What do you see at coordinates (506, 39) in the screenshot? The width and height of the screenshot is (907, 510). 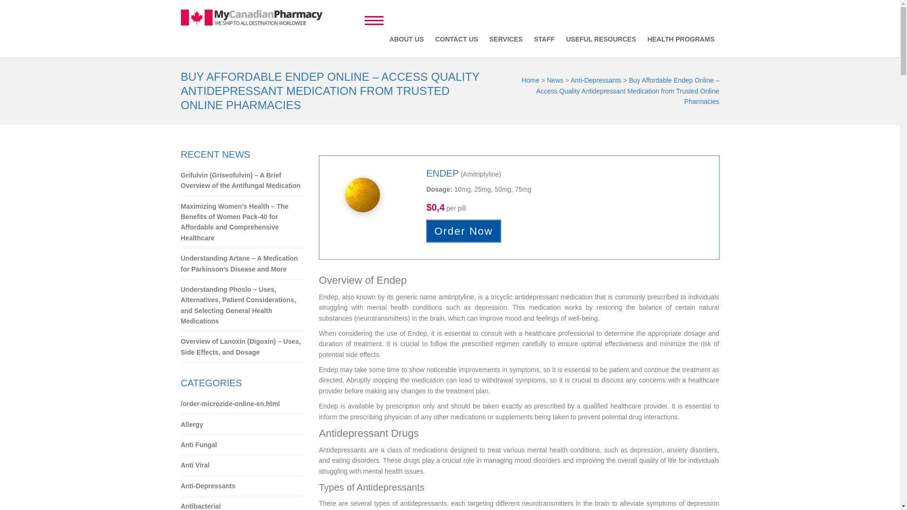 I see `SERVICES` at bounding box center [506, 39].